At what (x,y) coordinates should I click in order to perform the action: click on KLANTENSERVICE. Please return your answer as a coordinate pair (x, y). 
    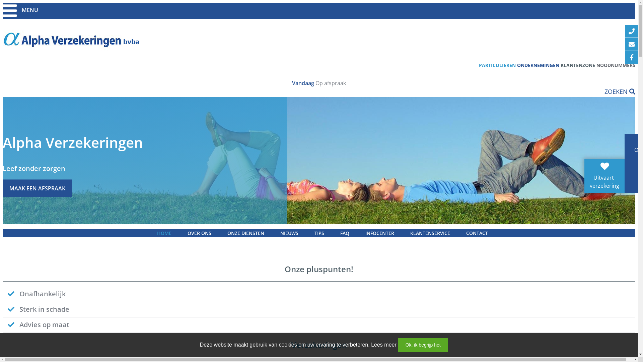
    Looking at the image, I should click on (430, 233).